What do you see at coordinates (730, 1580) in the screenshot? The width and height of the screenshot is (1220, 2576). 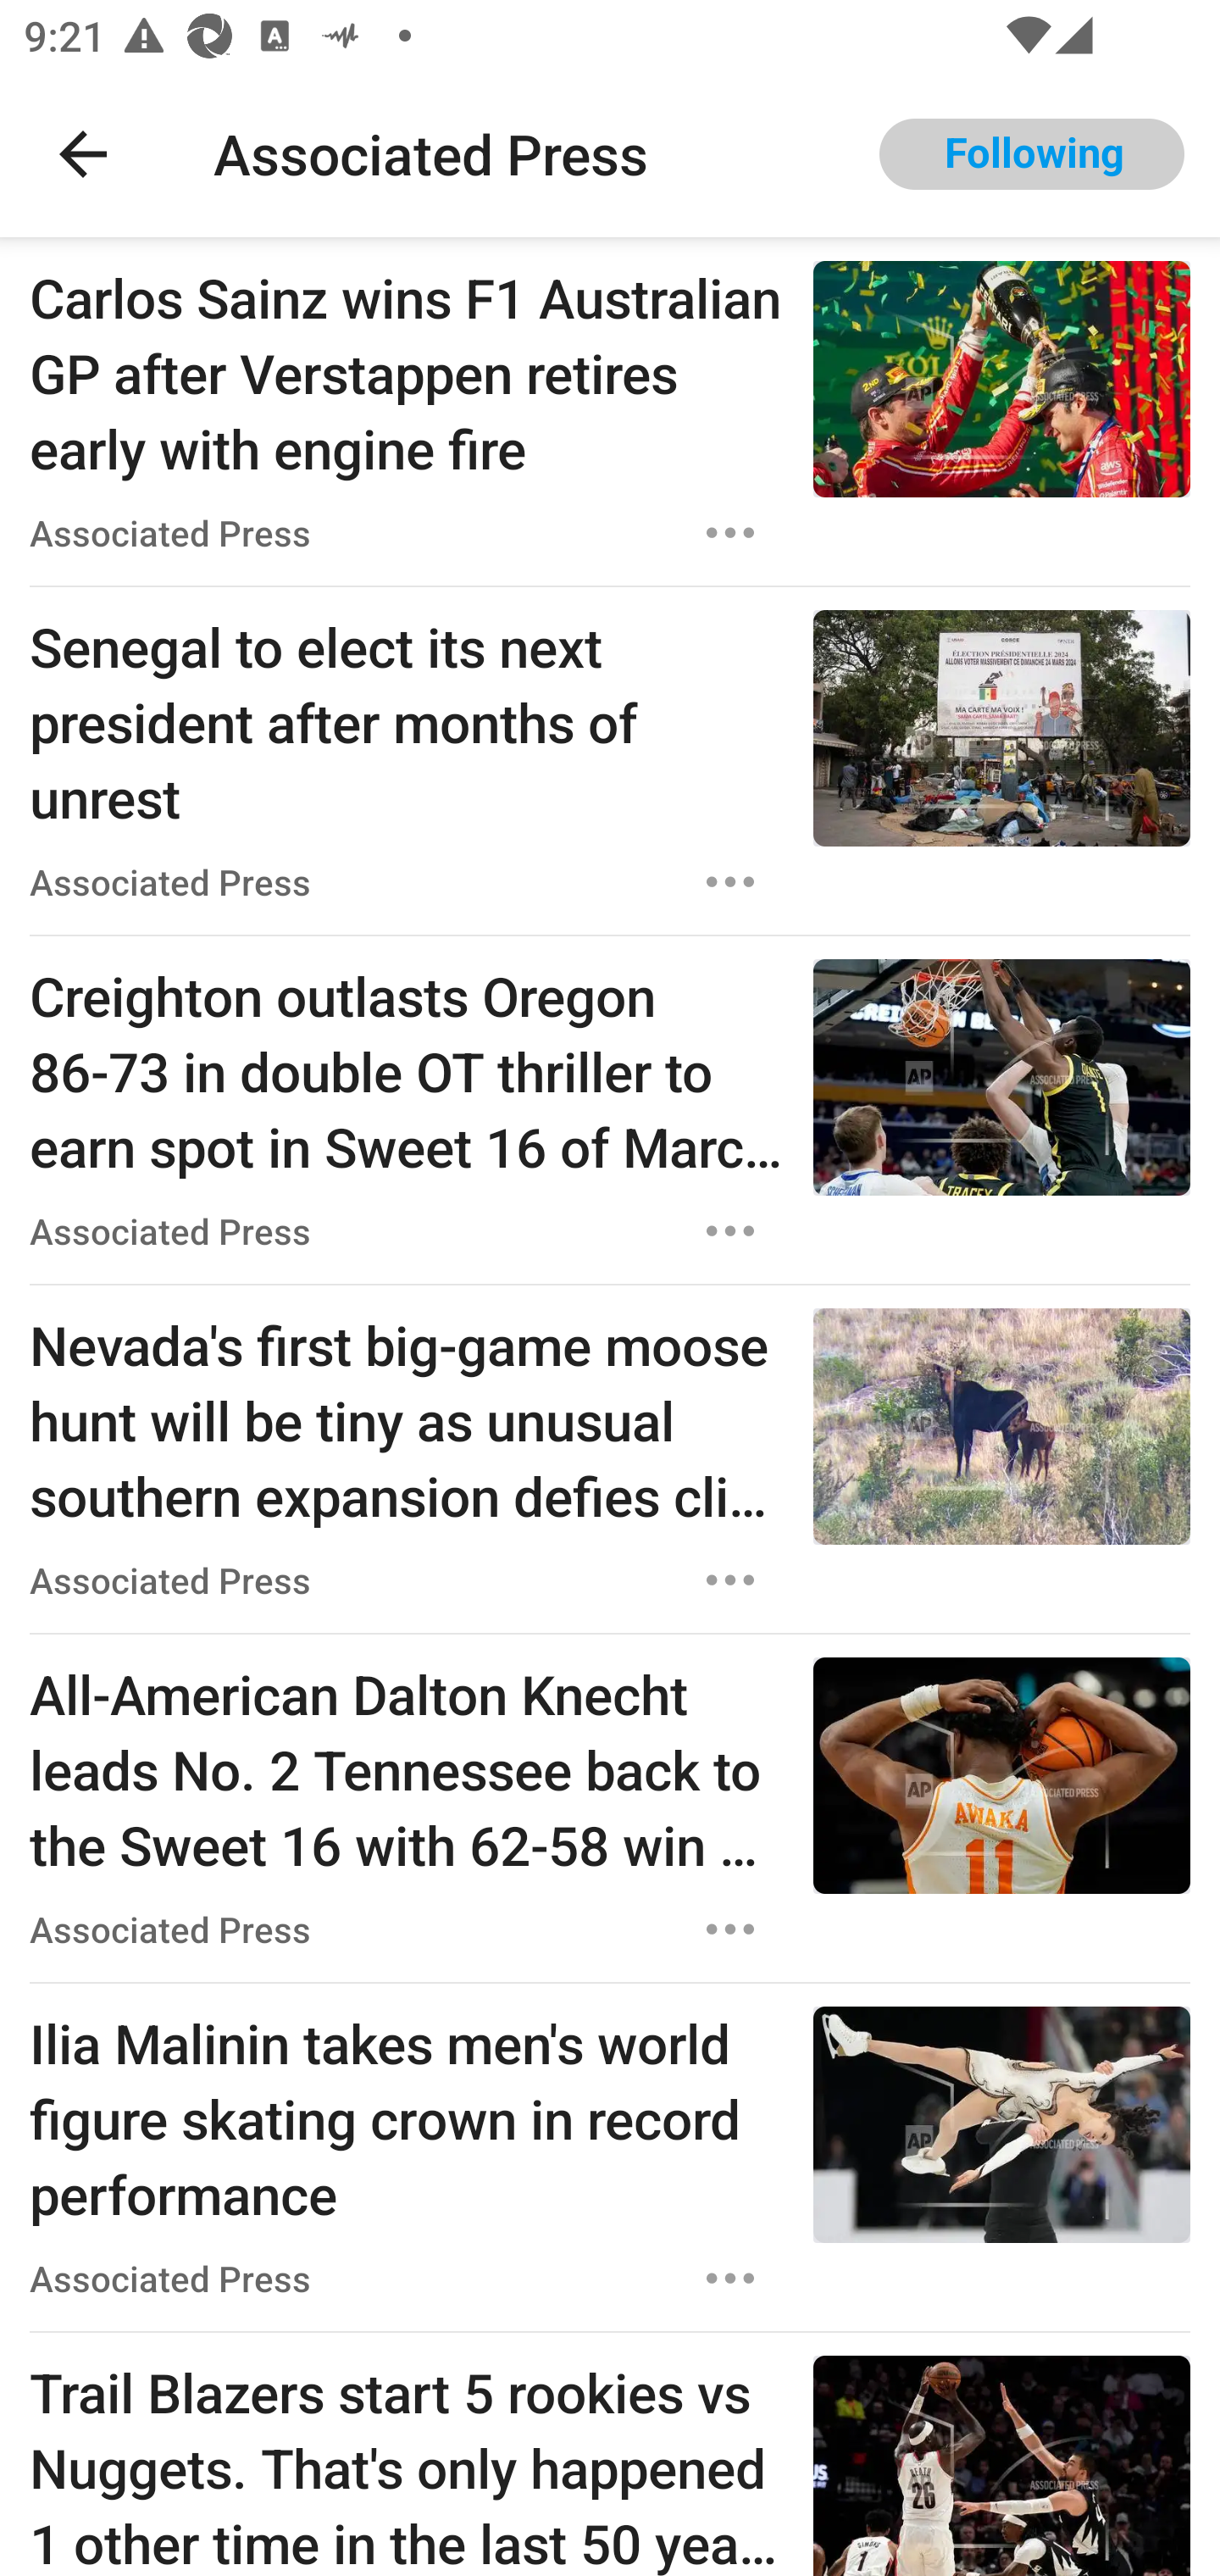 I see `Options` at bounding box center [730, 1580].